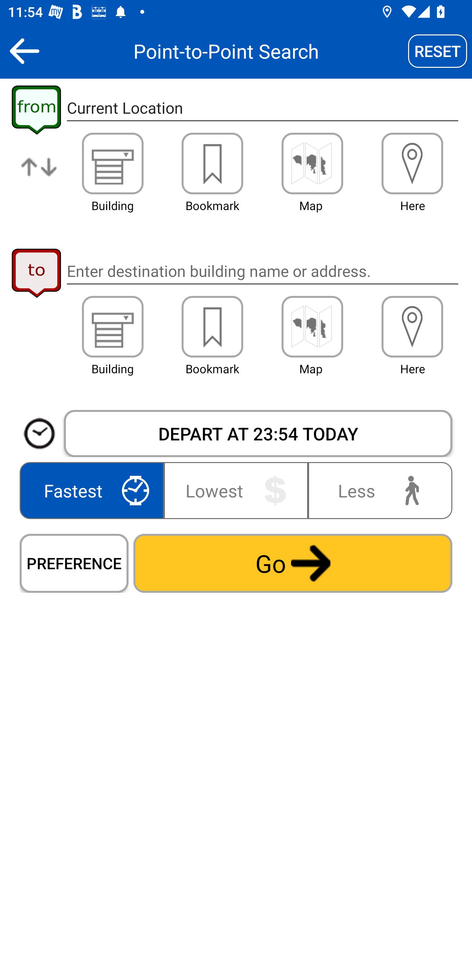 This screenshot has height=970, width=472. I want to click on Less, so click(378, 490).